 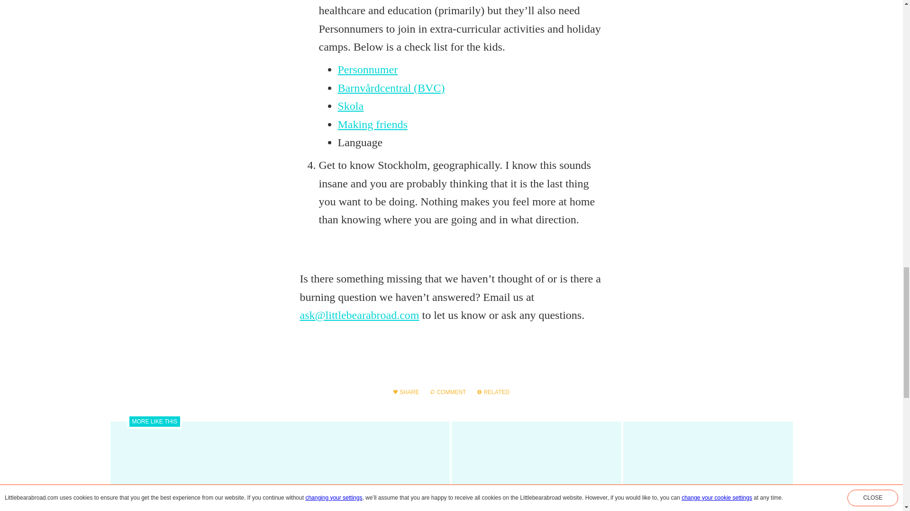 I want to click on RELATED, so click(x=493, y=392).